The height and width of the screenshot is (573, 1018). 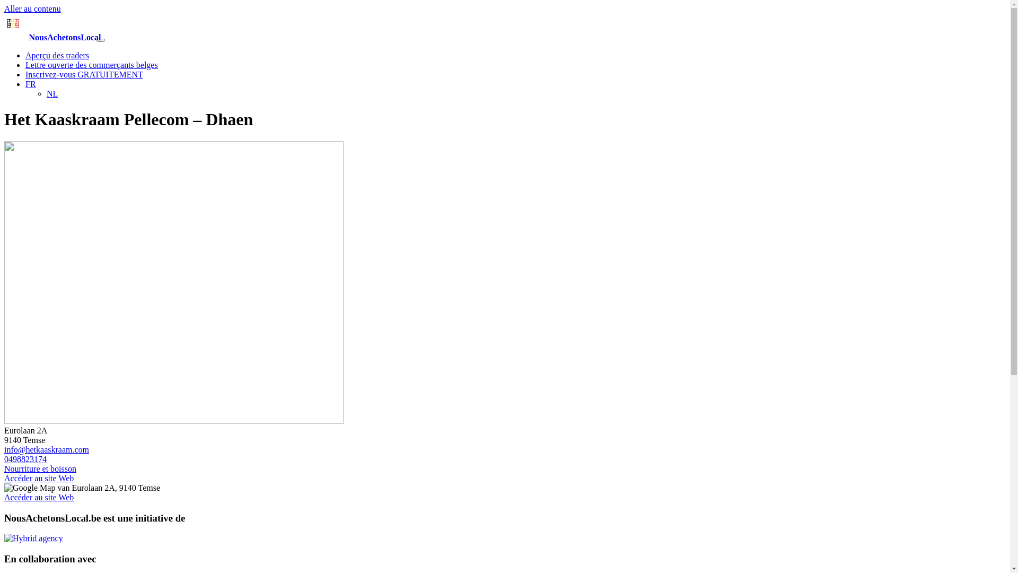 I want to click on Nourriture et boisson, so click(x=40, y=469).